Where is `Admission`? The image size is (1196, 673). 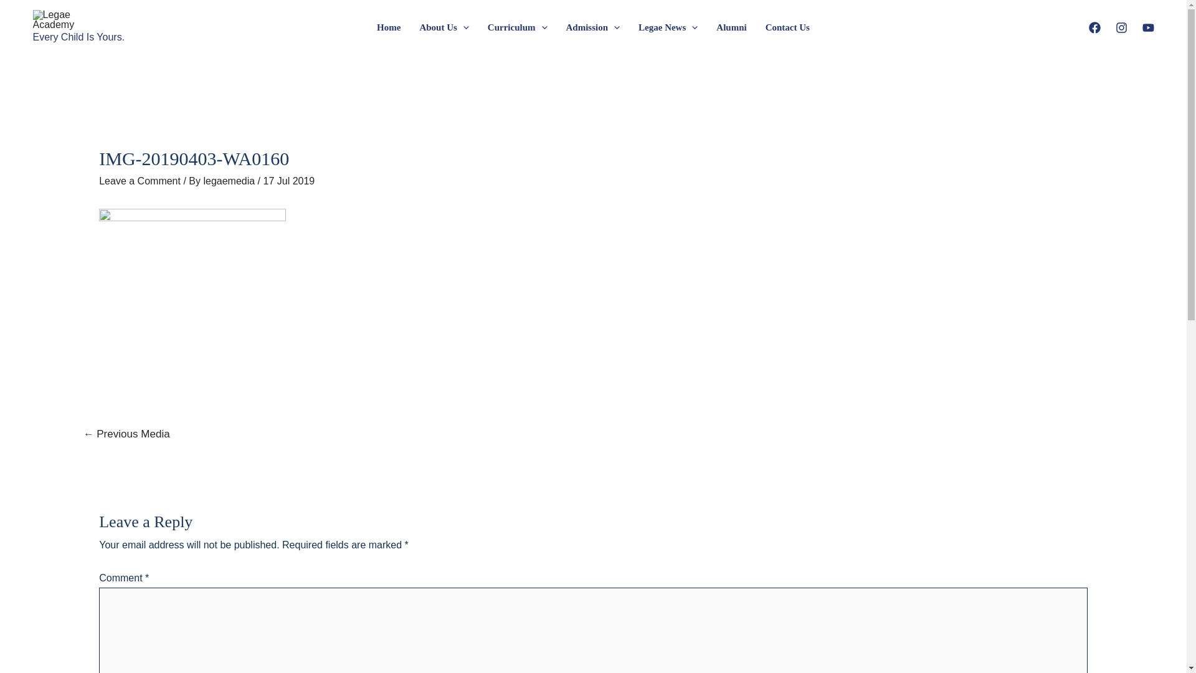 Admission is located at coordinates (593, 27).